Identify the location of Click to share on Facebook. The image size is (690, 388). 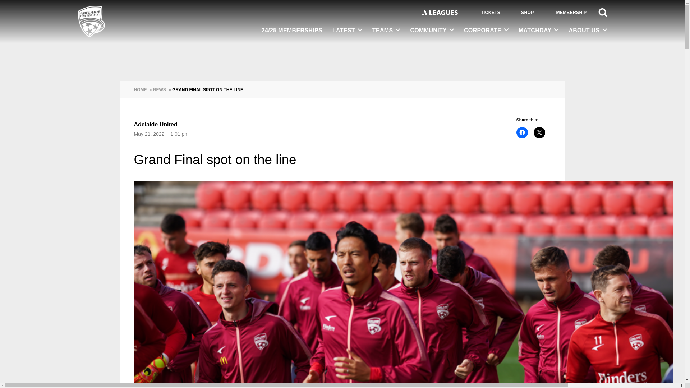
(522, 132).